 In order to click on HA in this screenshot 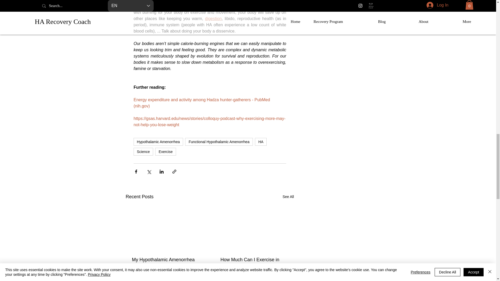, I will do `click(261, 142)`.